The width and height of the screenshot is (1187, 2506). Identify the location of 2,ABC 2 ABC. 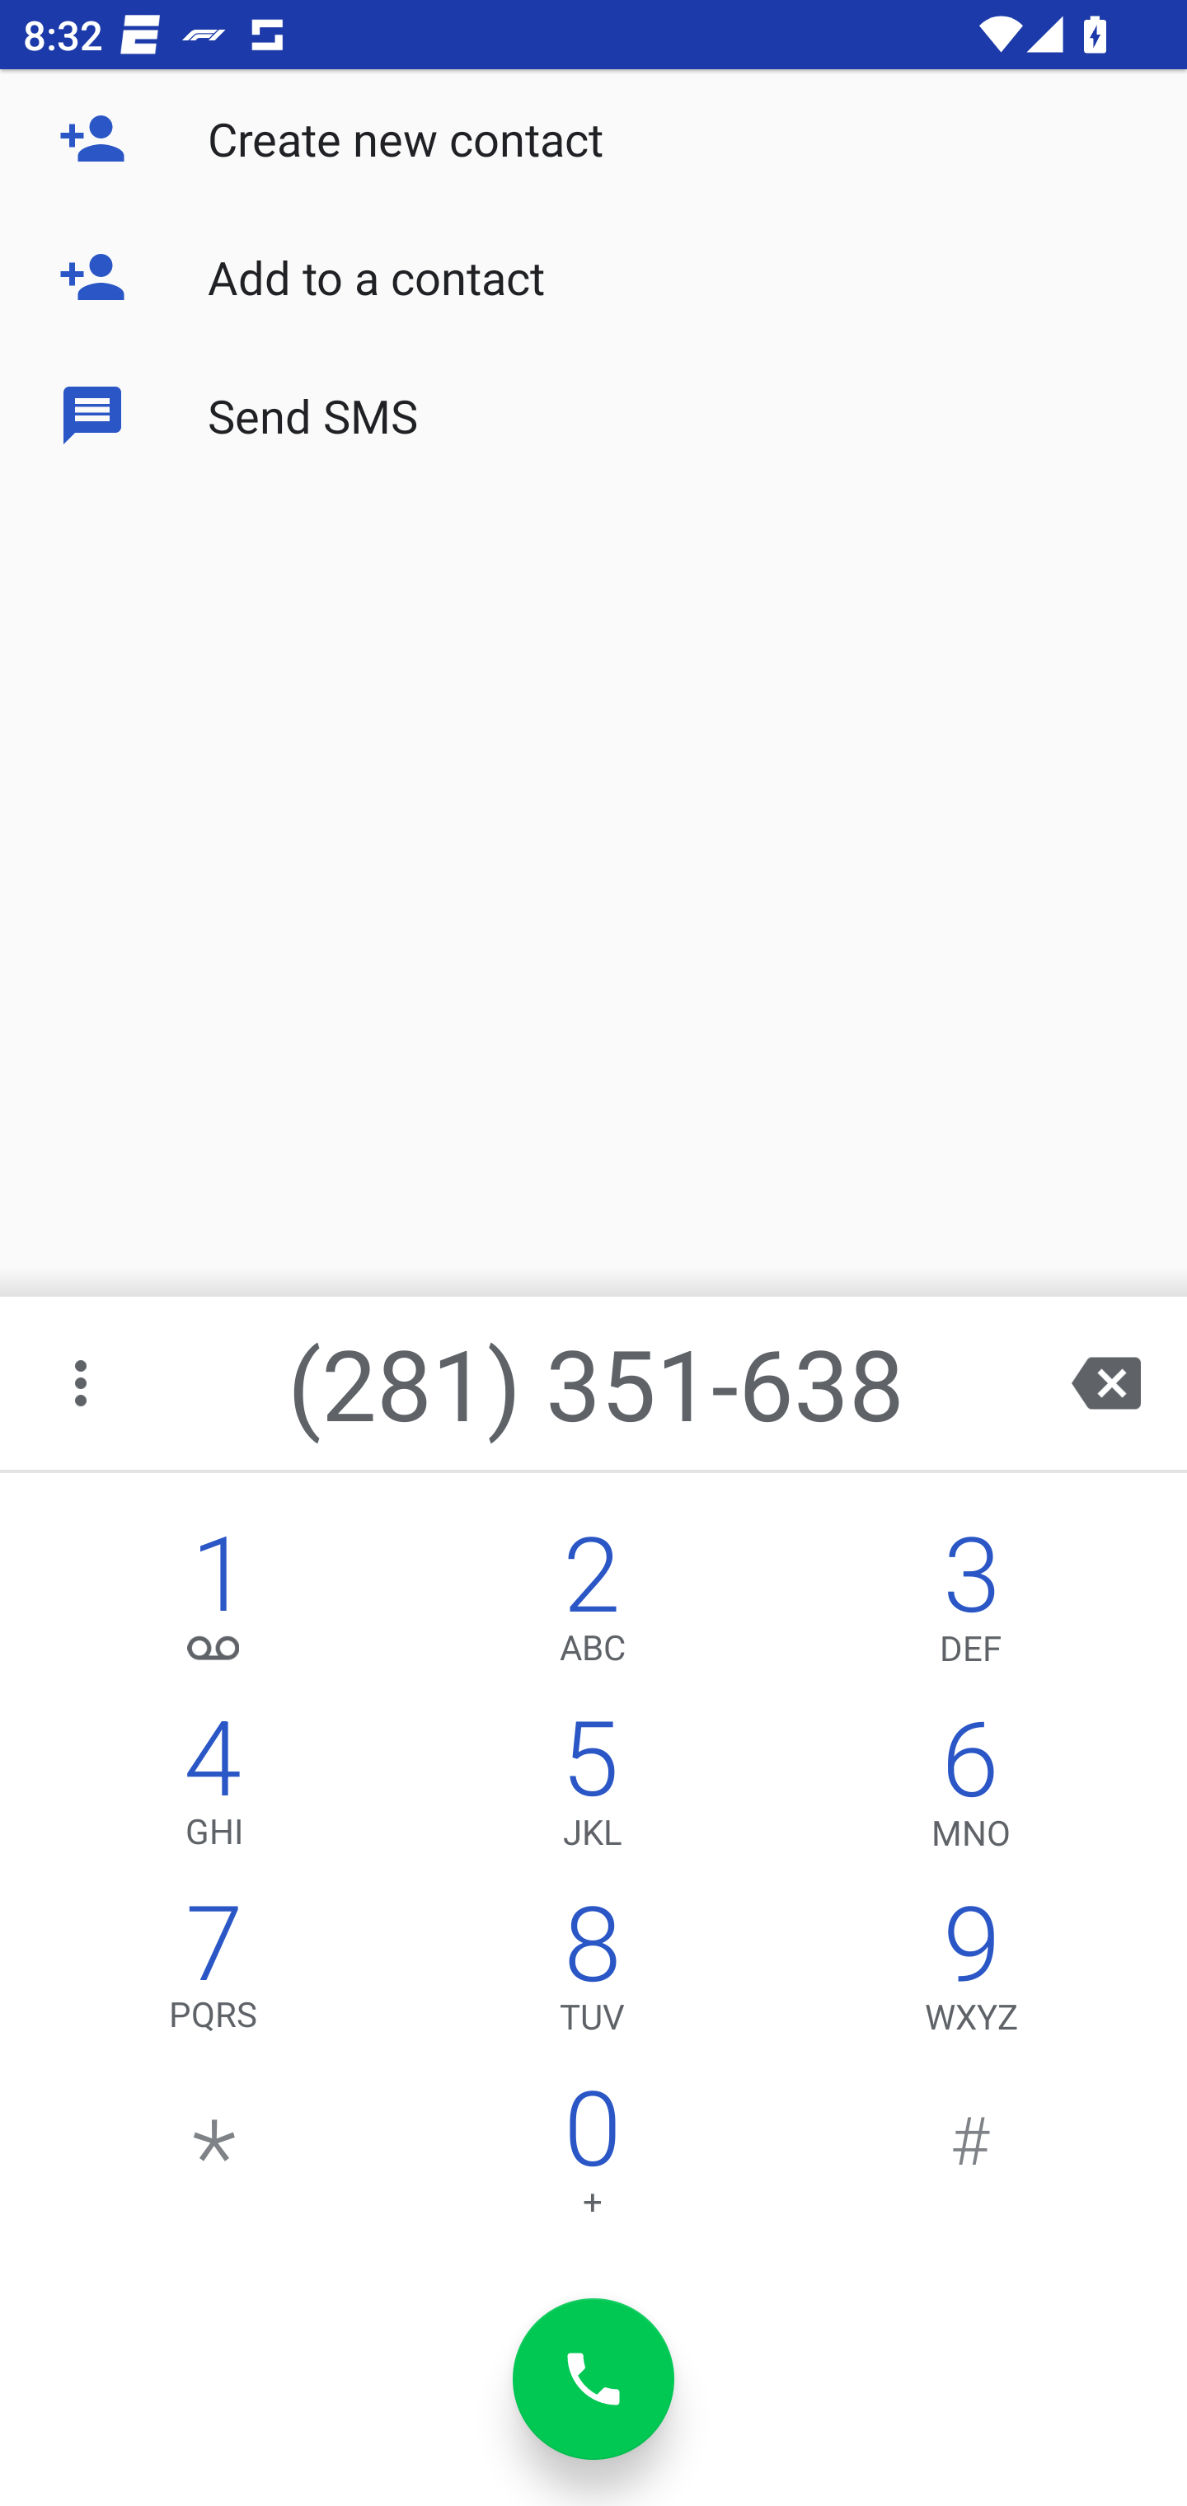
(592, 1606).